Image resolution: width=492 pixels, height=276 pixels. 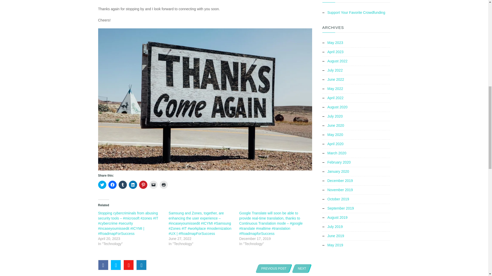 What do you see at coordinates (132, 185) in the screenshot?
I see `Click to share on LinkedIn` at bounding box center [132, 185].